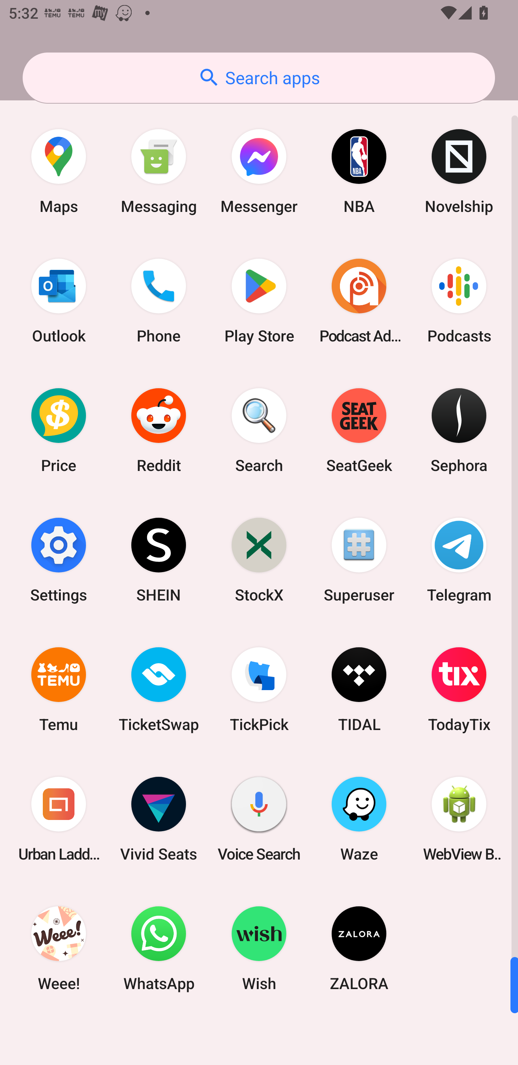 The image size is (518, 1065). I want to click on Sephora, so click(459, 430).